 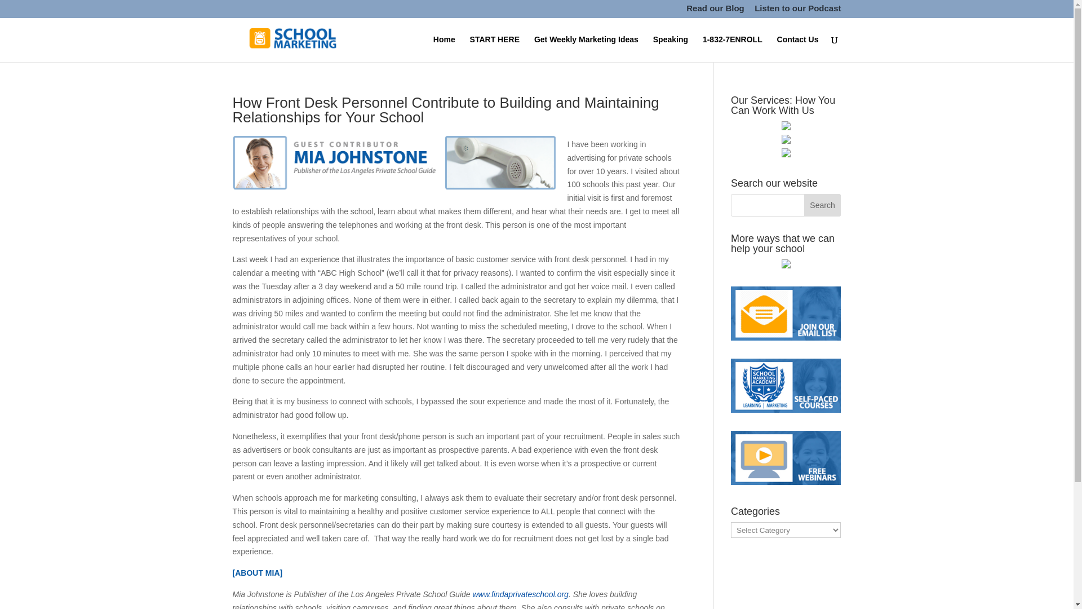 What do you see at coordinates (494, 48) in the screenshot?
I see `START HERE` at bounding box center [494, 48].